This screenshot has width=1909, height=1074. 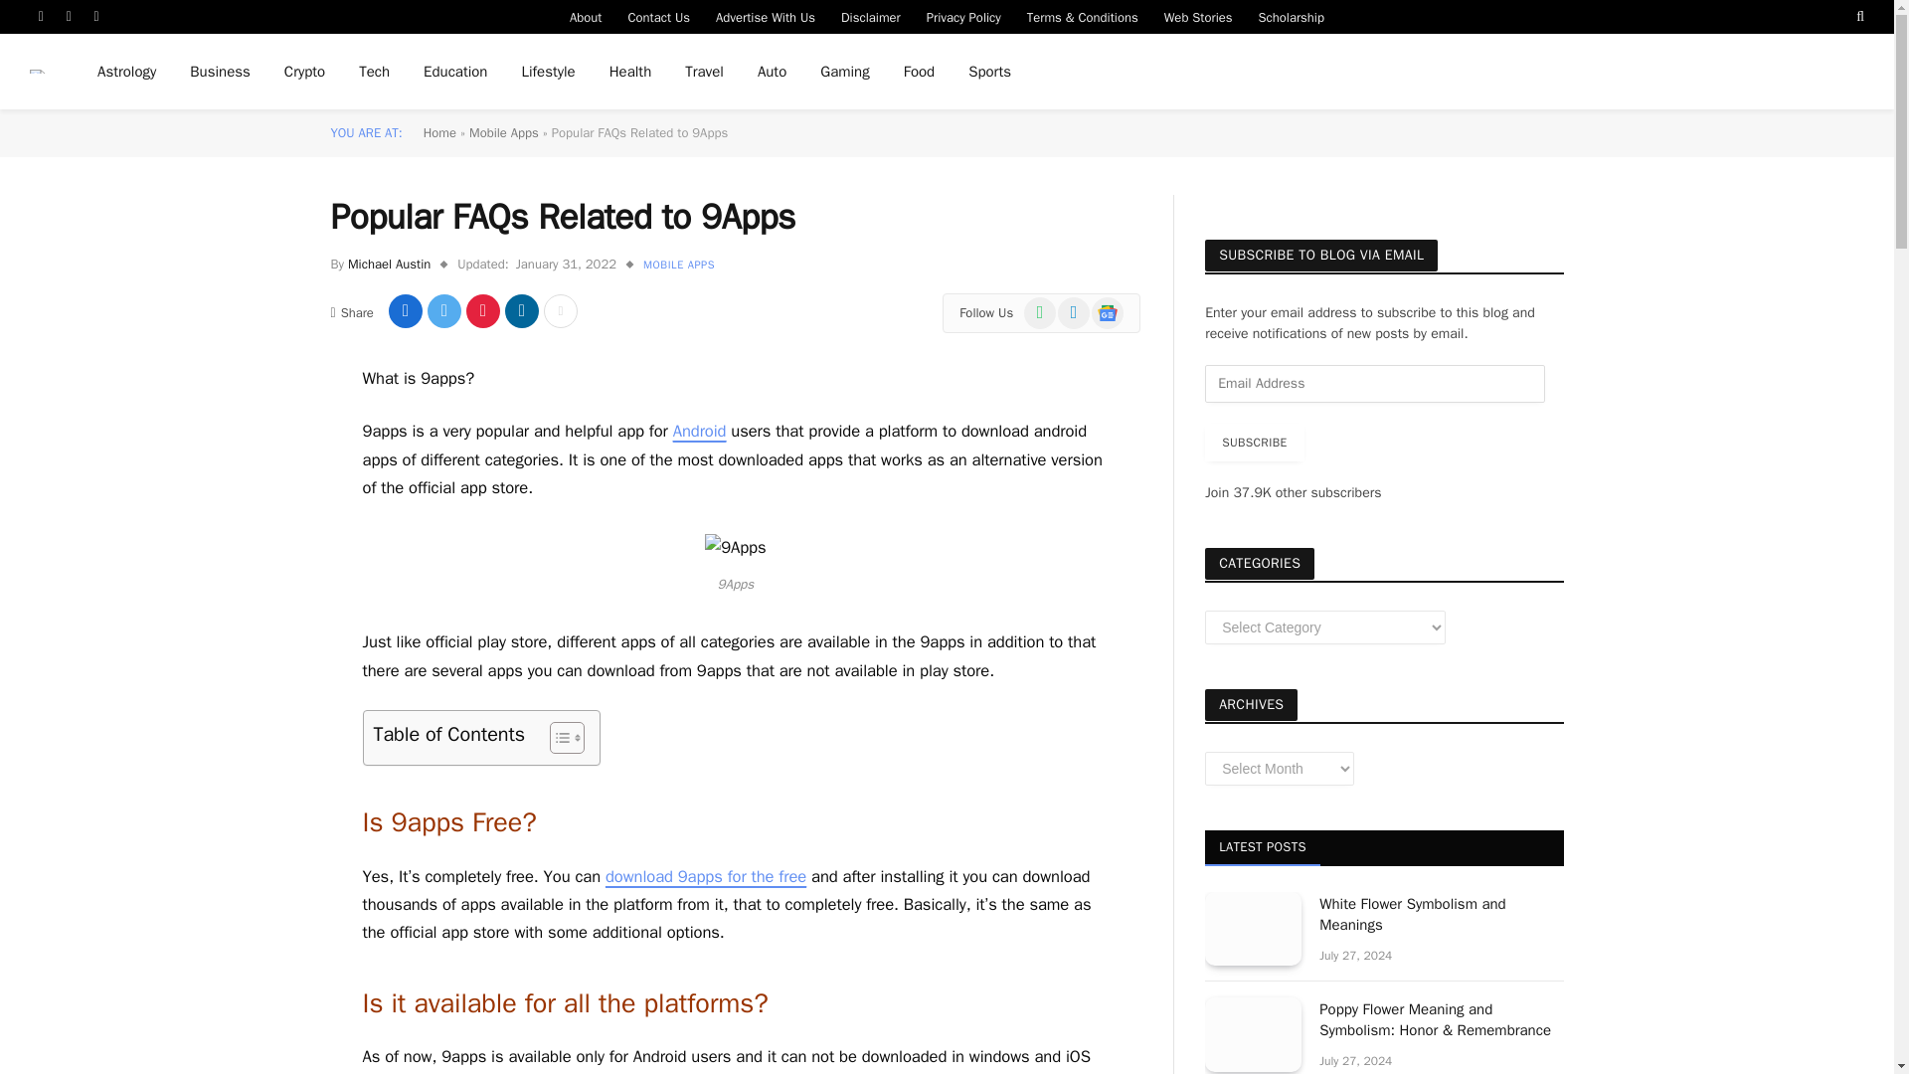 What do you see at coordinates (1198, 16) in the screenshot?
I see `Web Stories` at bounding box center [1198, 16].